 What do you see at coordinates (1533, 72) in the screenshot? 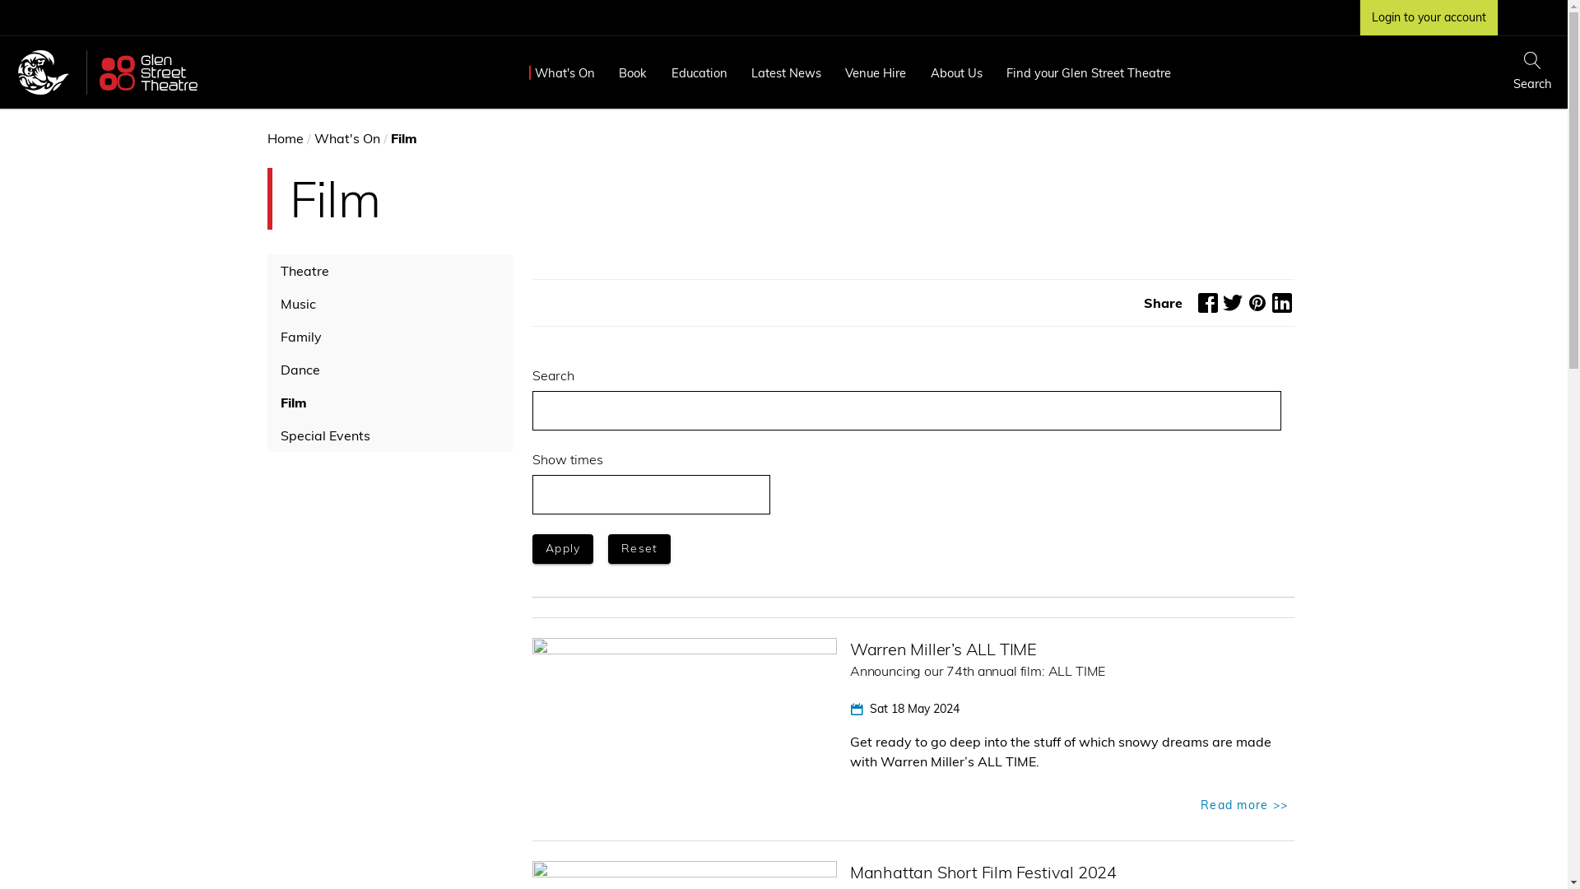
I see `Show
Search` at bounding box center [1533, 72].